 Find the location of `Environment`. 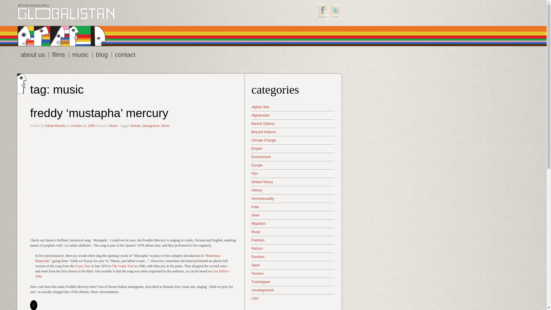

Environment is located at coordinates (293, 157).